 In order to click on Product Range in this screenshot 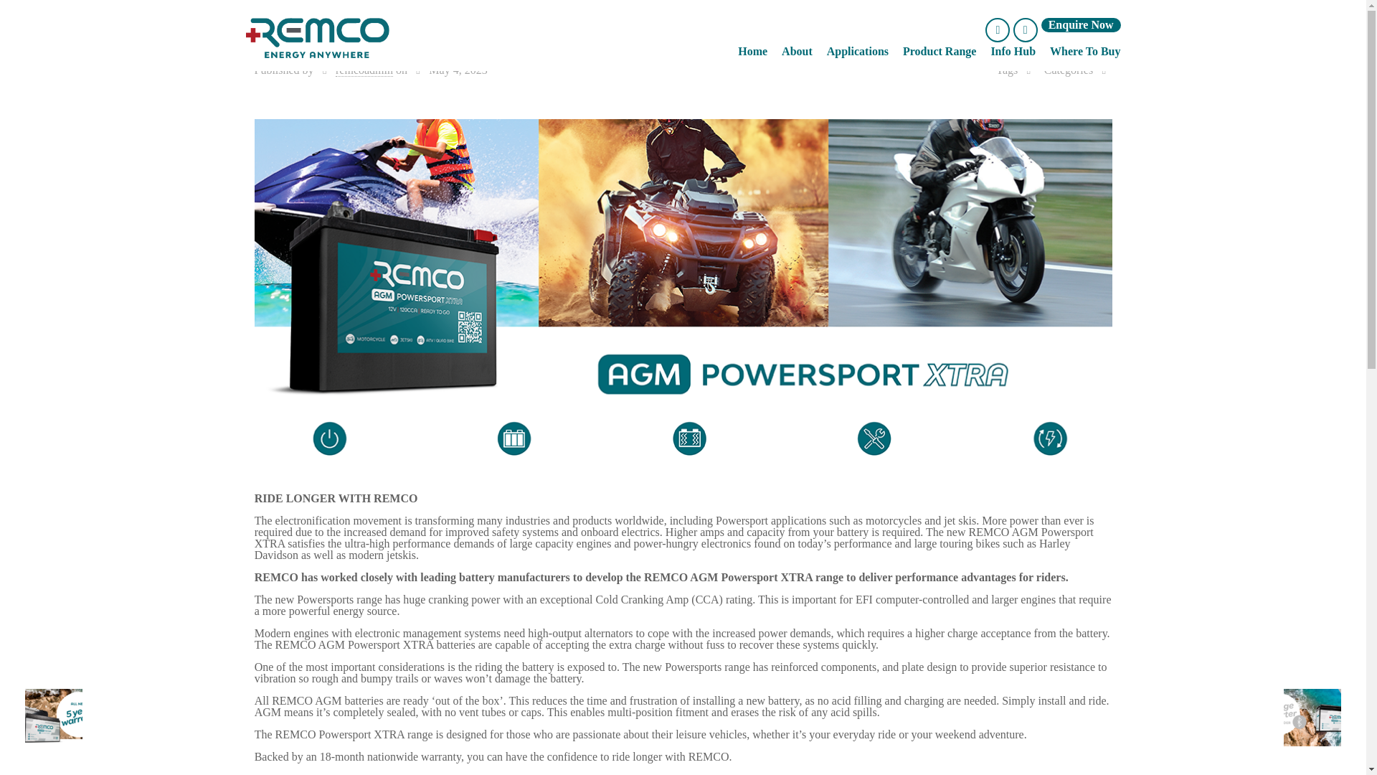, I will do `click(940, 50)`.